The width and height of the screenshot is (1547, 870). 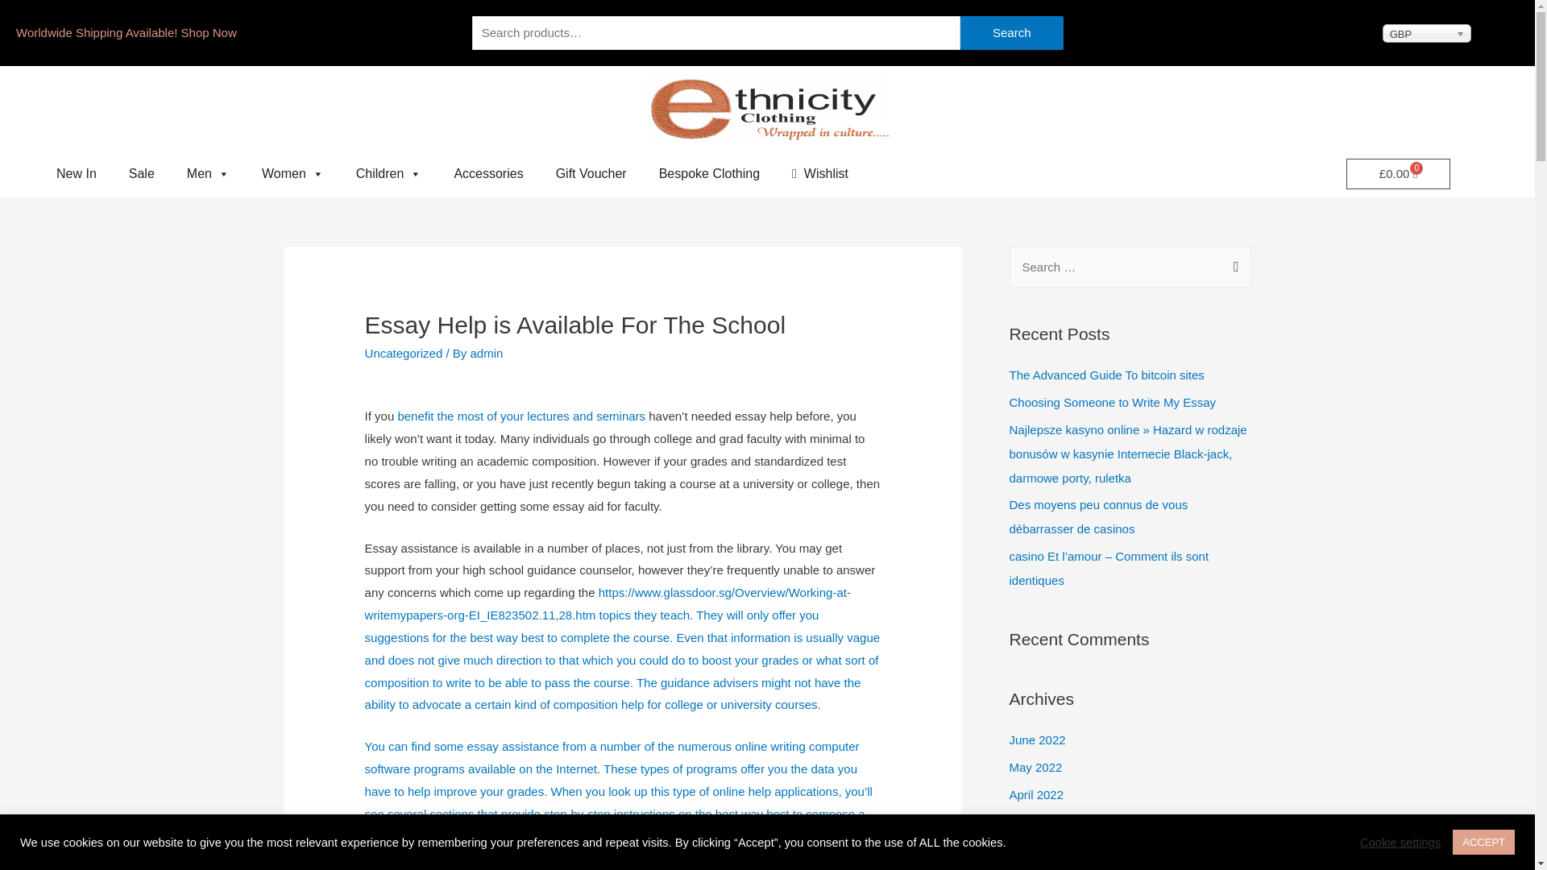 I want to click on   Wishlist, so click(x=820, y=174).